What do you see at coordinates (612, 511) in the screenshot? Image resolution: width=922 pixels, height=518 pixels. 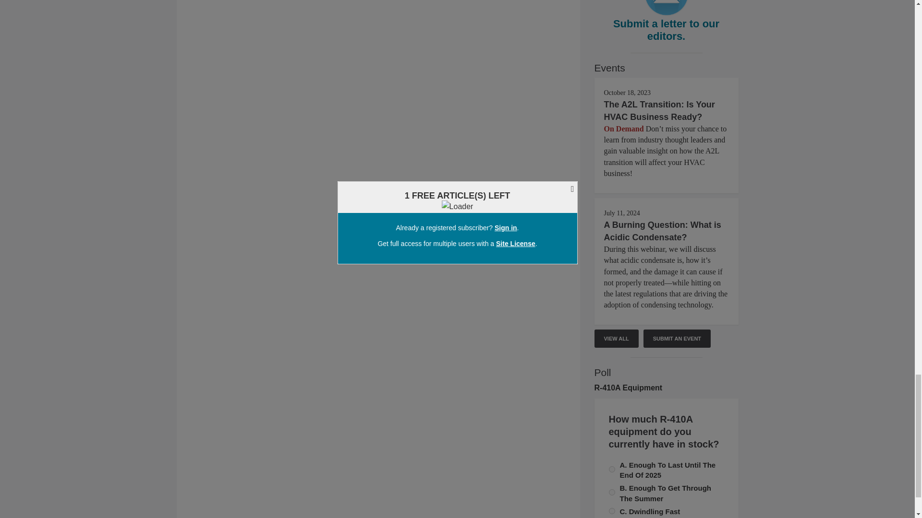 I see `598` at bounding box center [612, 511].